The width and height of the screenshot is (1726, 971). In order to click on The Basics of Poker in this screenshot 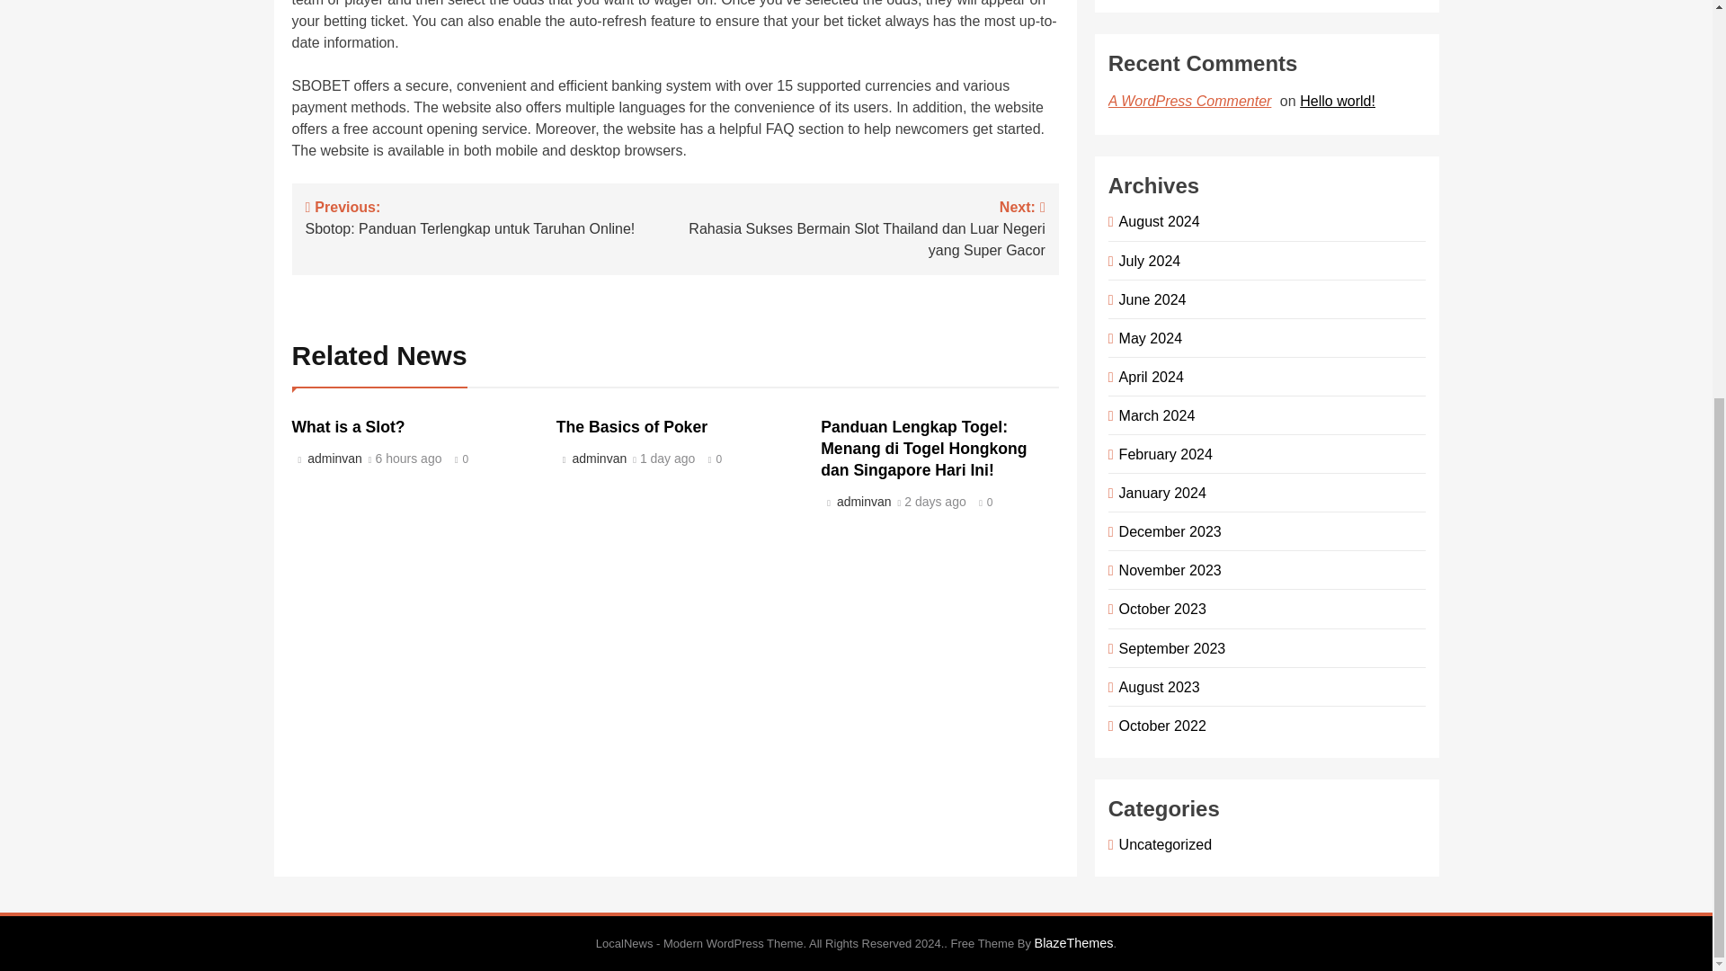, I will do `click(347, 426)`.